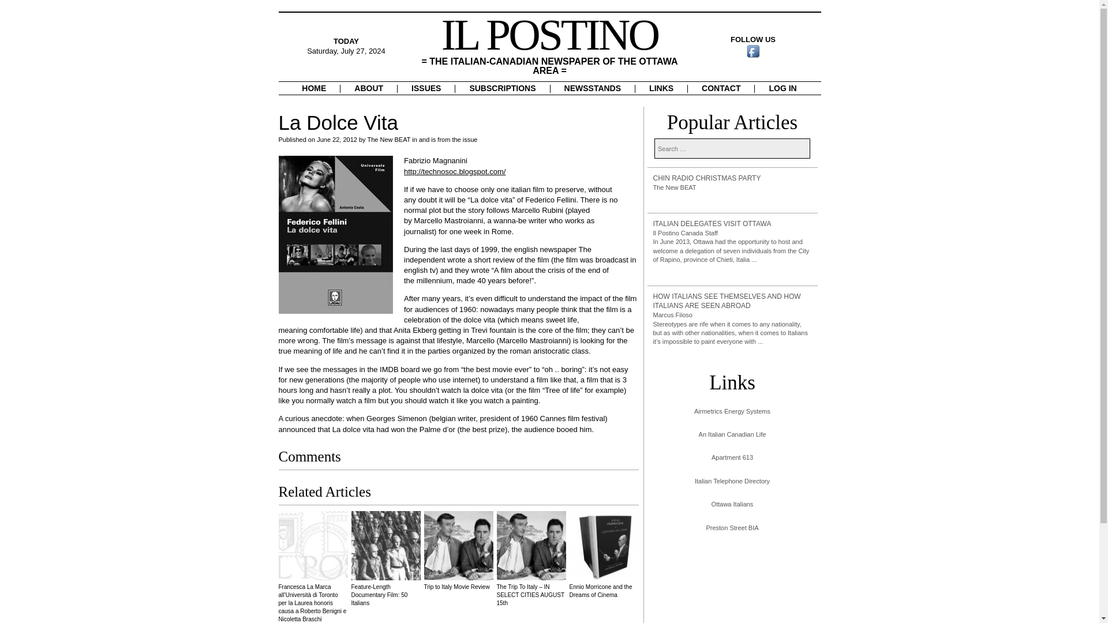 Image resolution: width=1108 pixels, height=623 pixels. Describe the element at coordinates (782, 88) in the screenshot. I see `LOG IN` at that location.